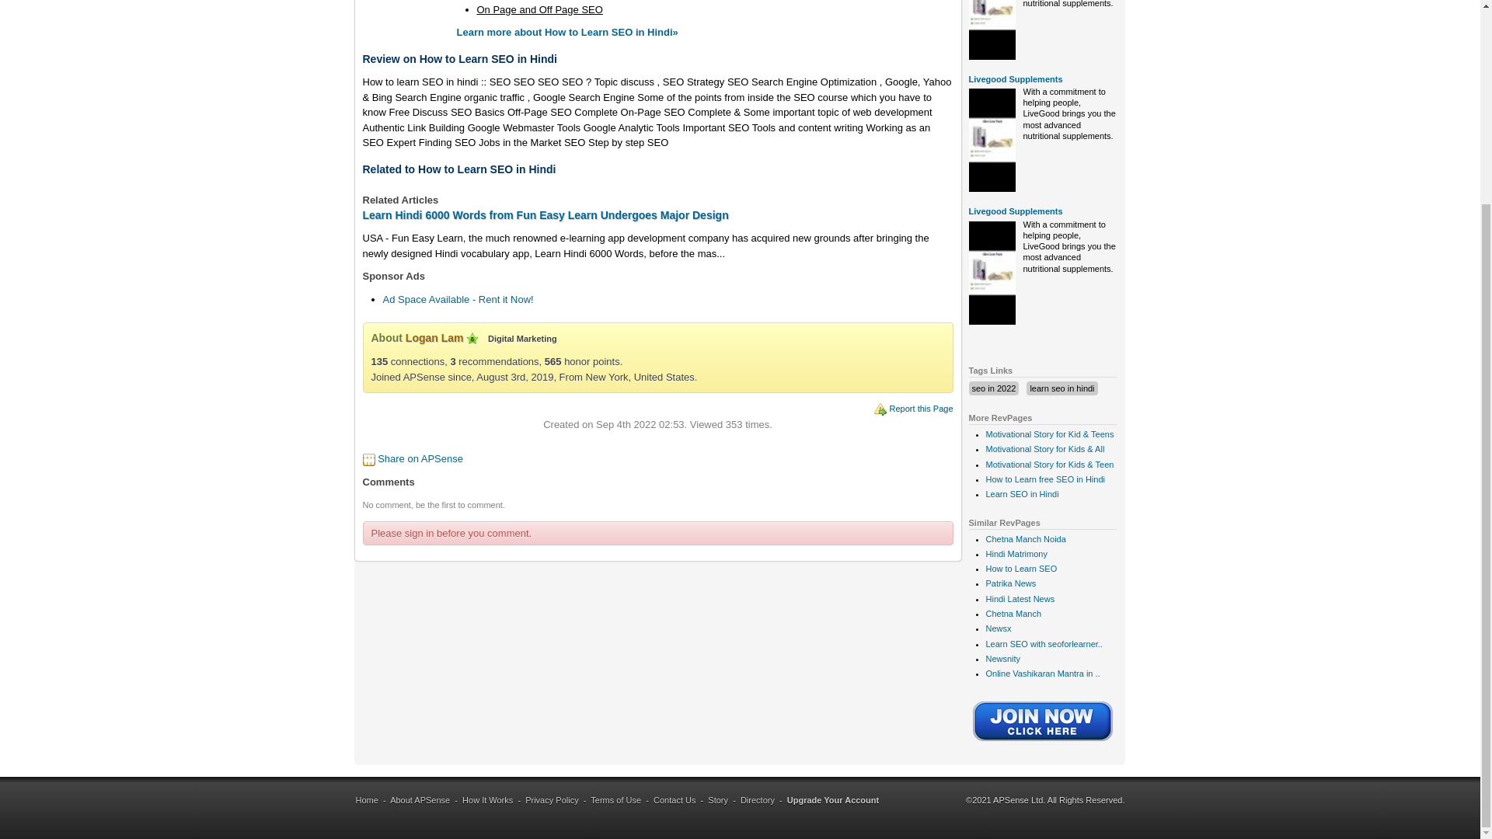  What do you see at coordinates (921, 409) in the screenshot?
I see `Report this Page` at bounding box center [921, 409].